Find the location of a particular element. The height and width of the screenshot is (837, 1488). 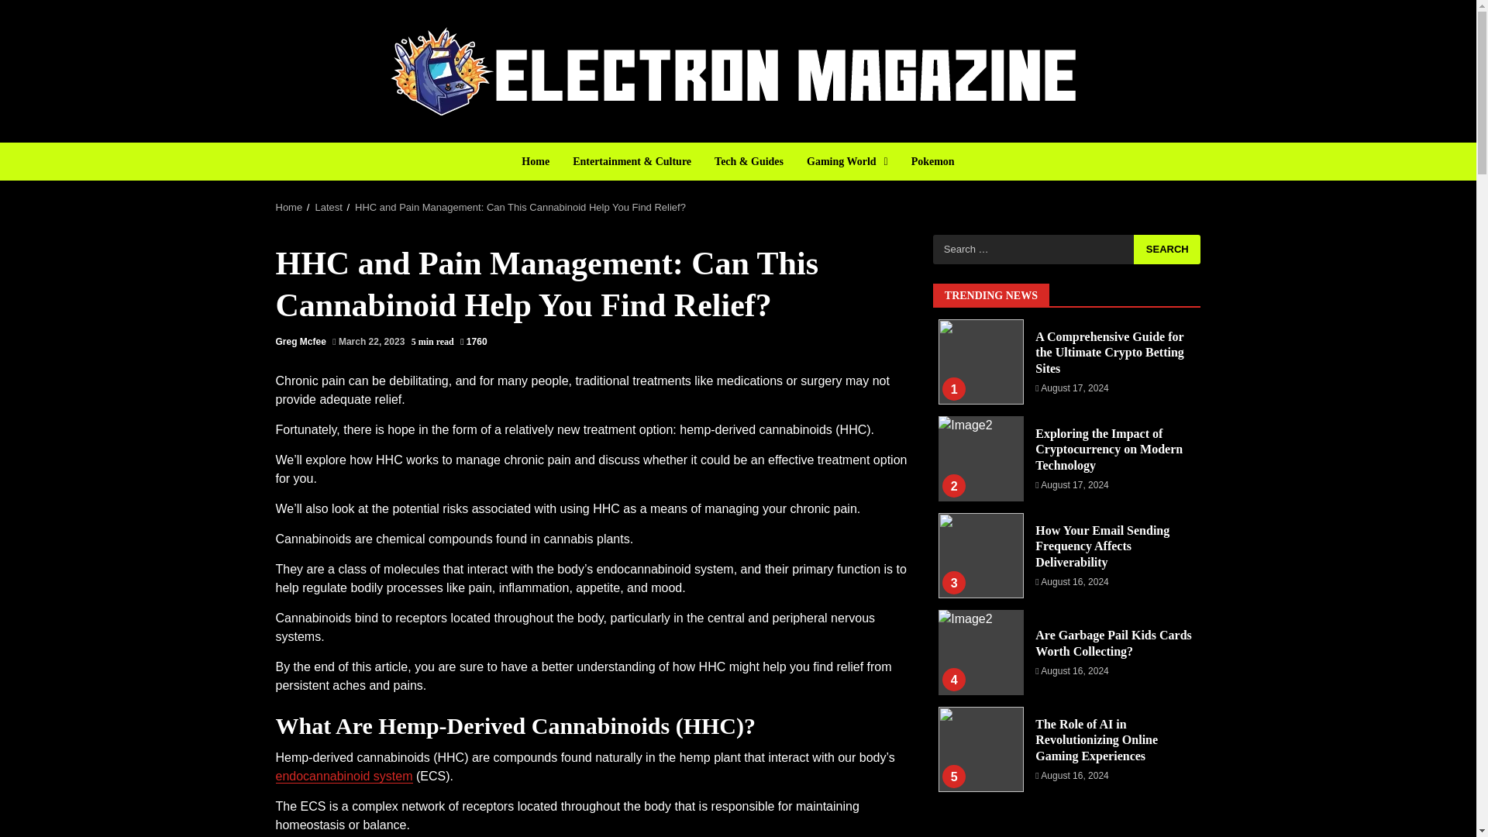

Pokemon is located at coordinates (927, 161).